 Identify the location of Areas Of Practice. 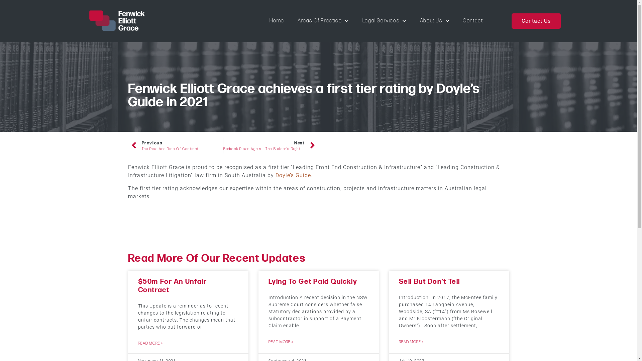
(323, 21).